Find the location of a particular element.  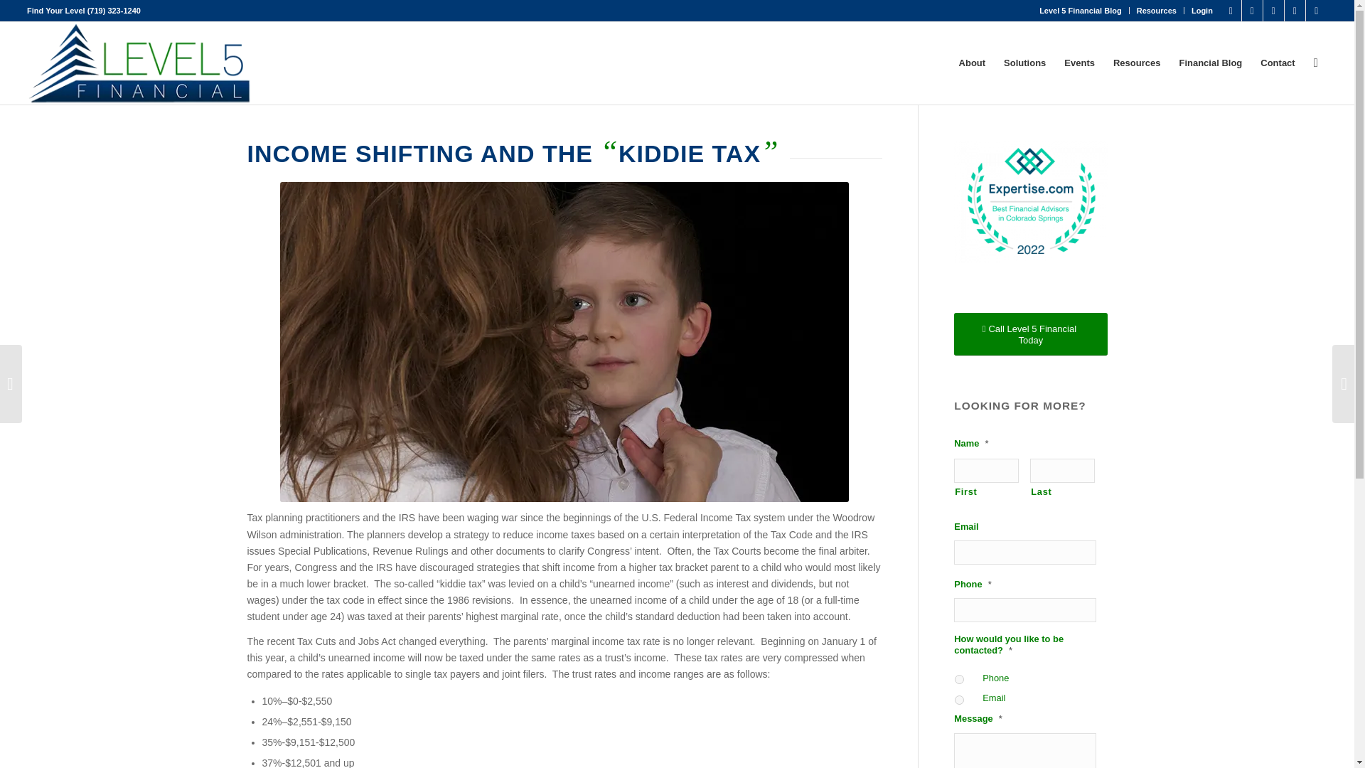

Youtube is located at coordinates (1294, 11).